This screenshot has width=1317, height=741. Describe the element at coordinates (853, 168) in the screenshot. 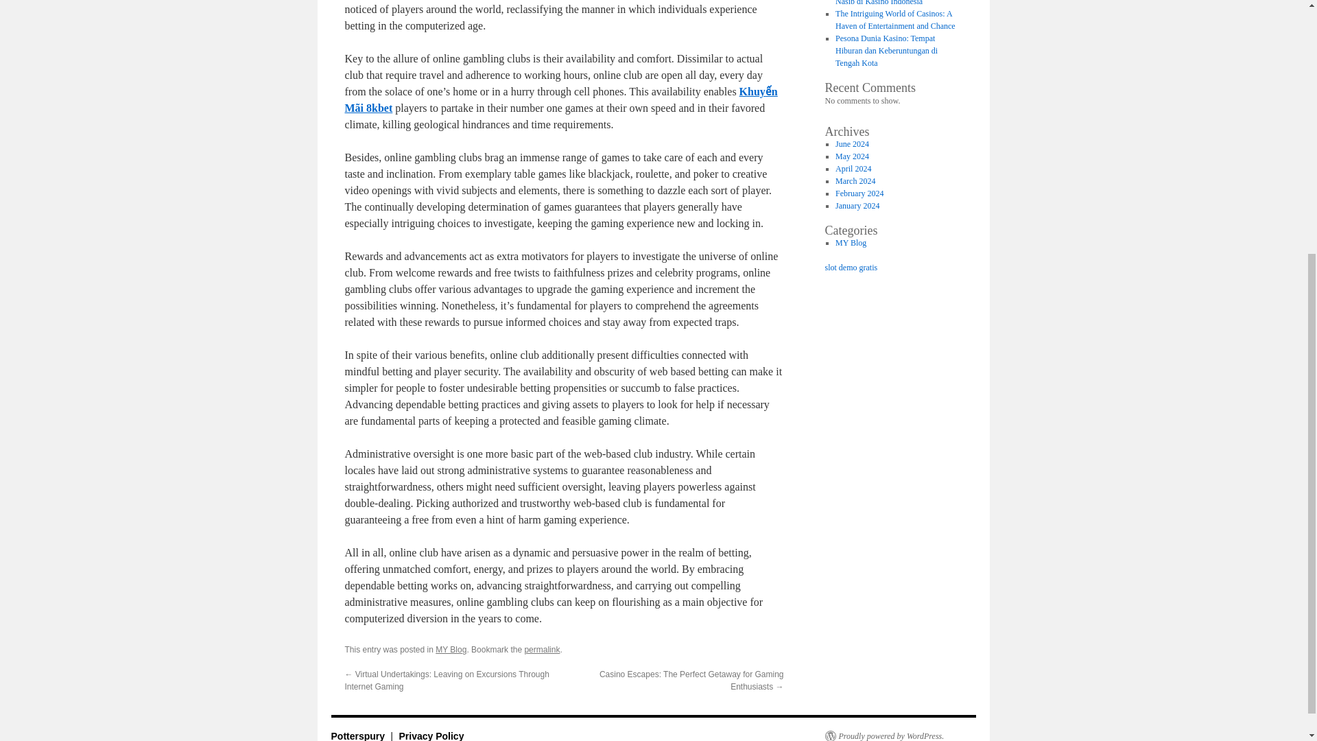

I see `April 2024` at that location.